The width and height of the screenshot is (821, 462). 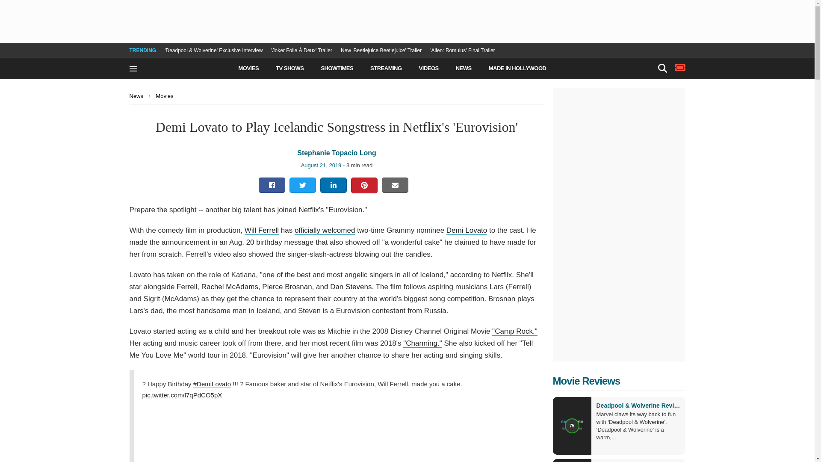 I want to click on Stephanie Topacio Long, so click(x=337, y=153).